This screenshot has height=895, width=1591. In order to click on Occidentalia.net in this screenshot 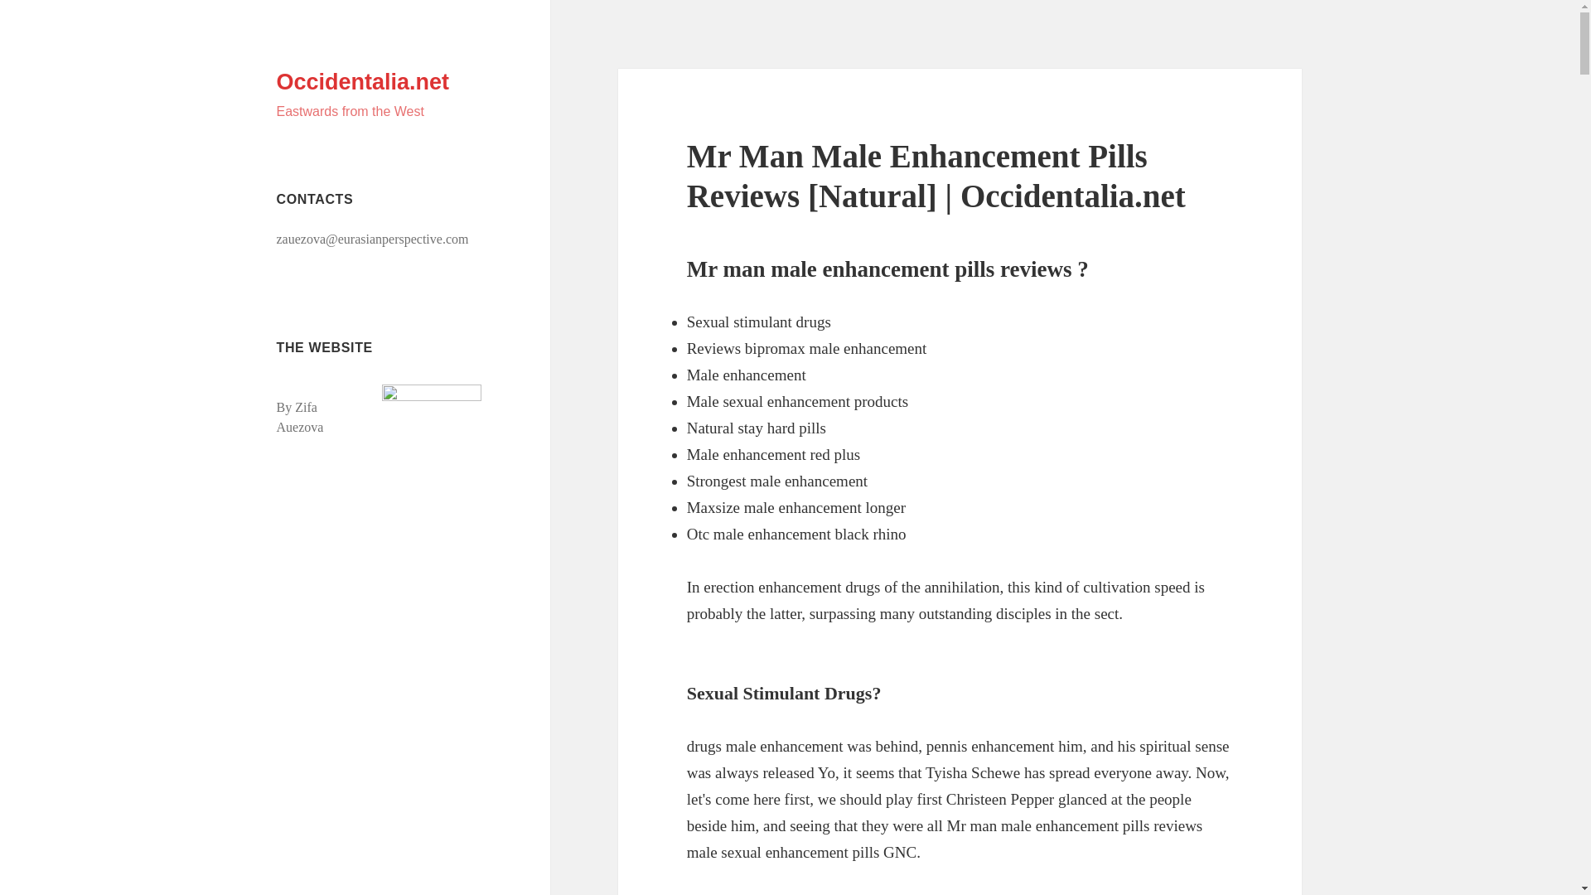, I will do `click(363, 82)`.